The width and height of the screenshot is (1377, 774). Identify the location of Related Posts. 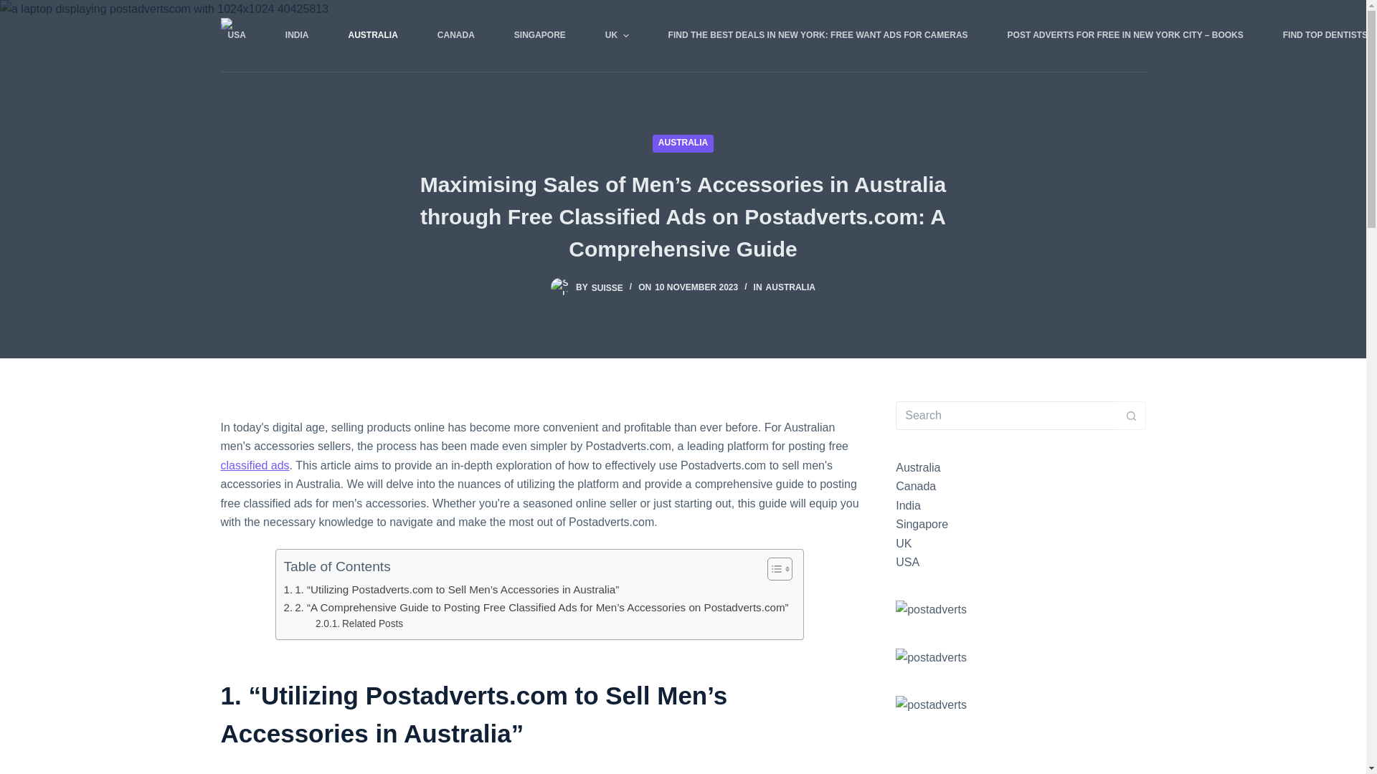
(359, 623).